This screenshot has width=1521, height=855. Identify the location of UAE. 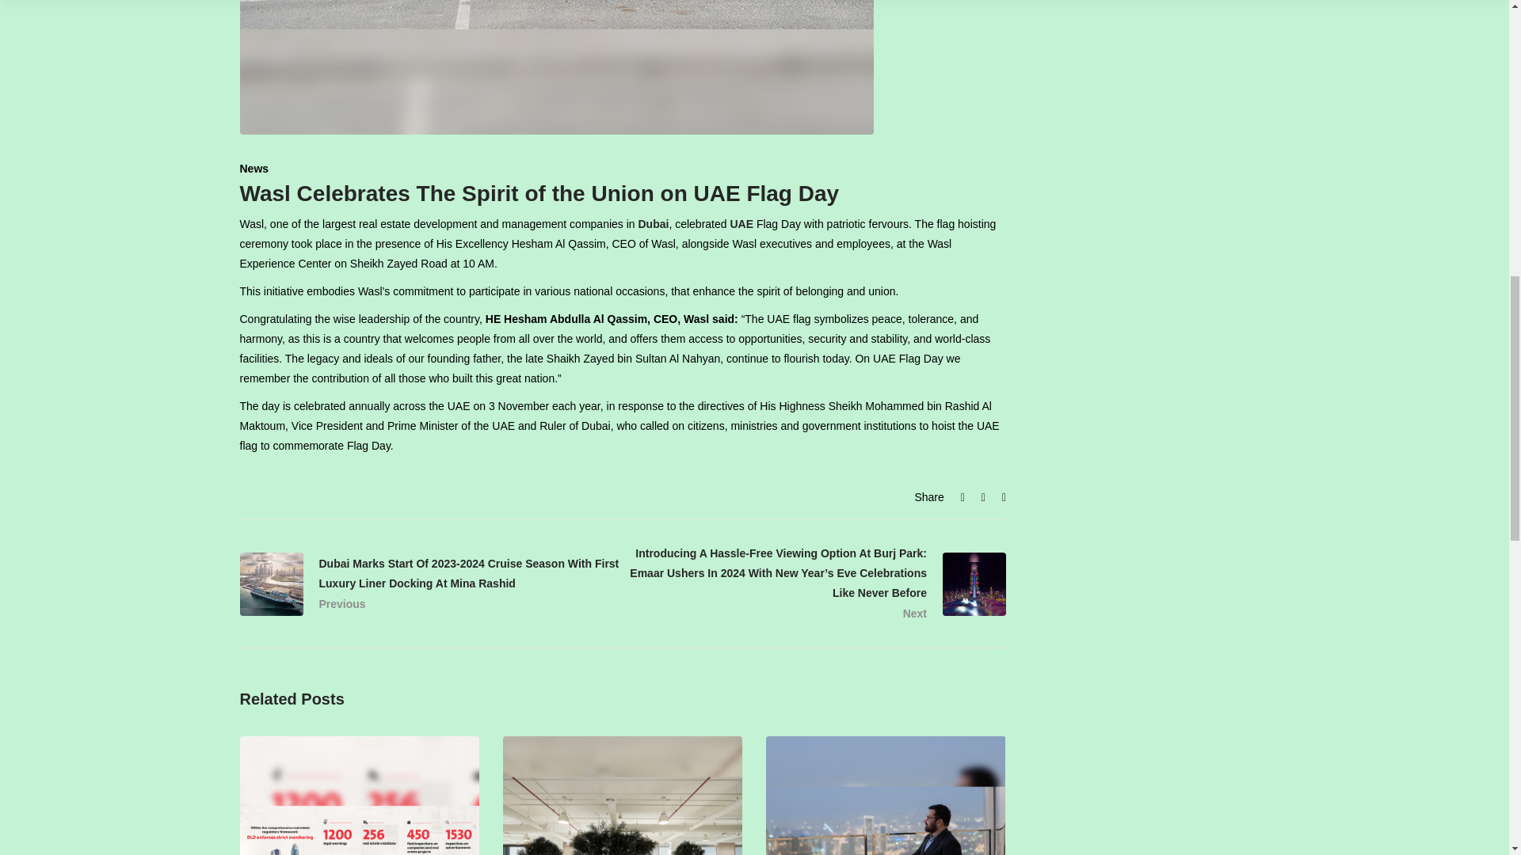
(741, 223).